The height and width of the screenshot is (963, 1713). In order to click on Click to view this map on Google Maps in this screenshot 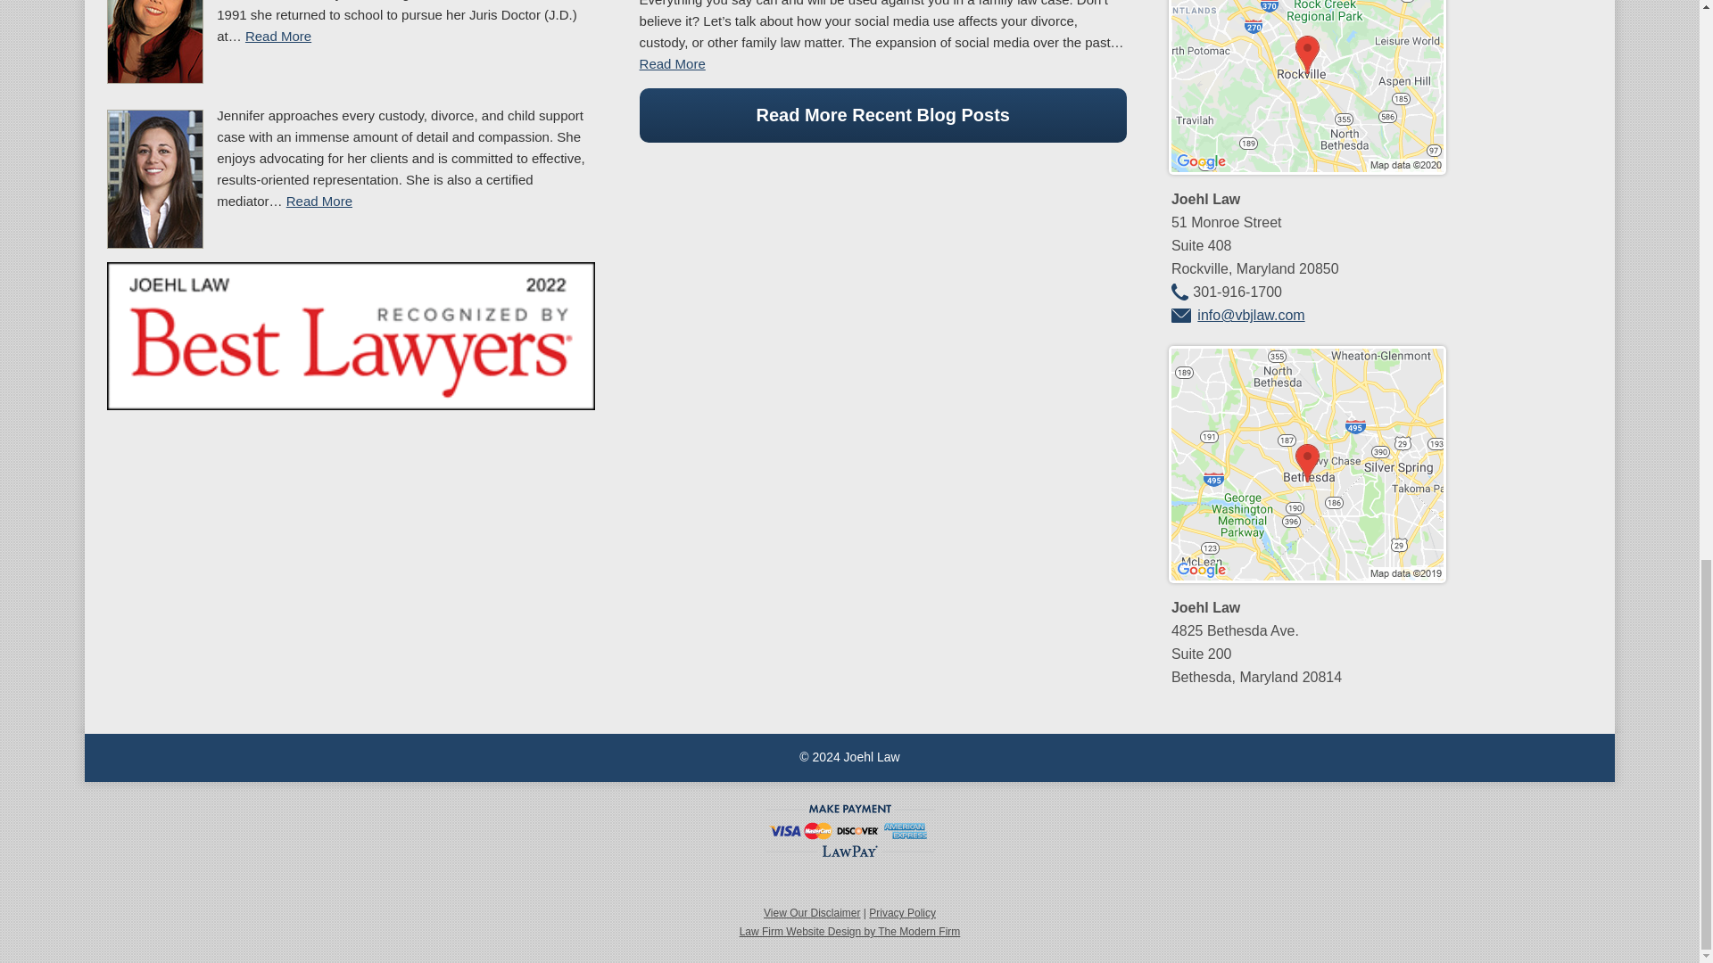, I will do `click(1308, 576)`.